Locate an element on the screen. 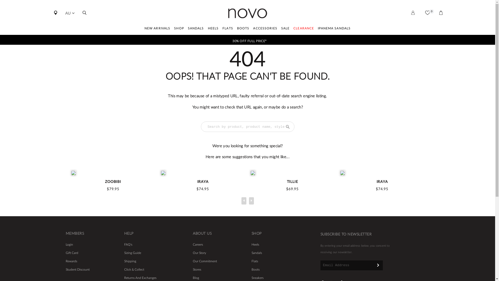  Sizing Guide is located at coordinates (133, 253).